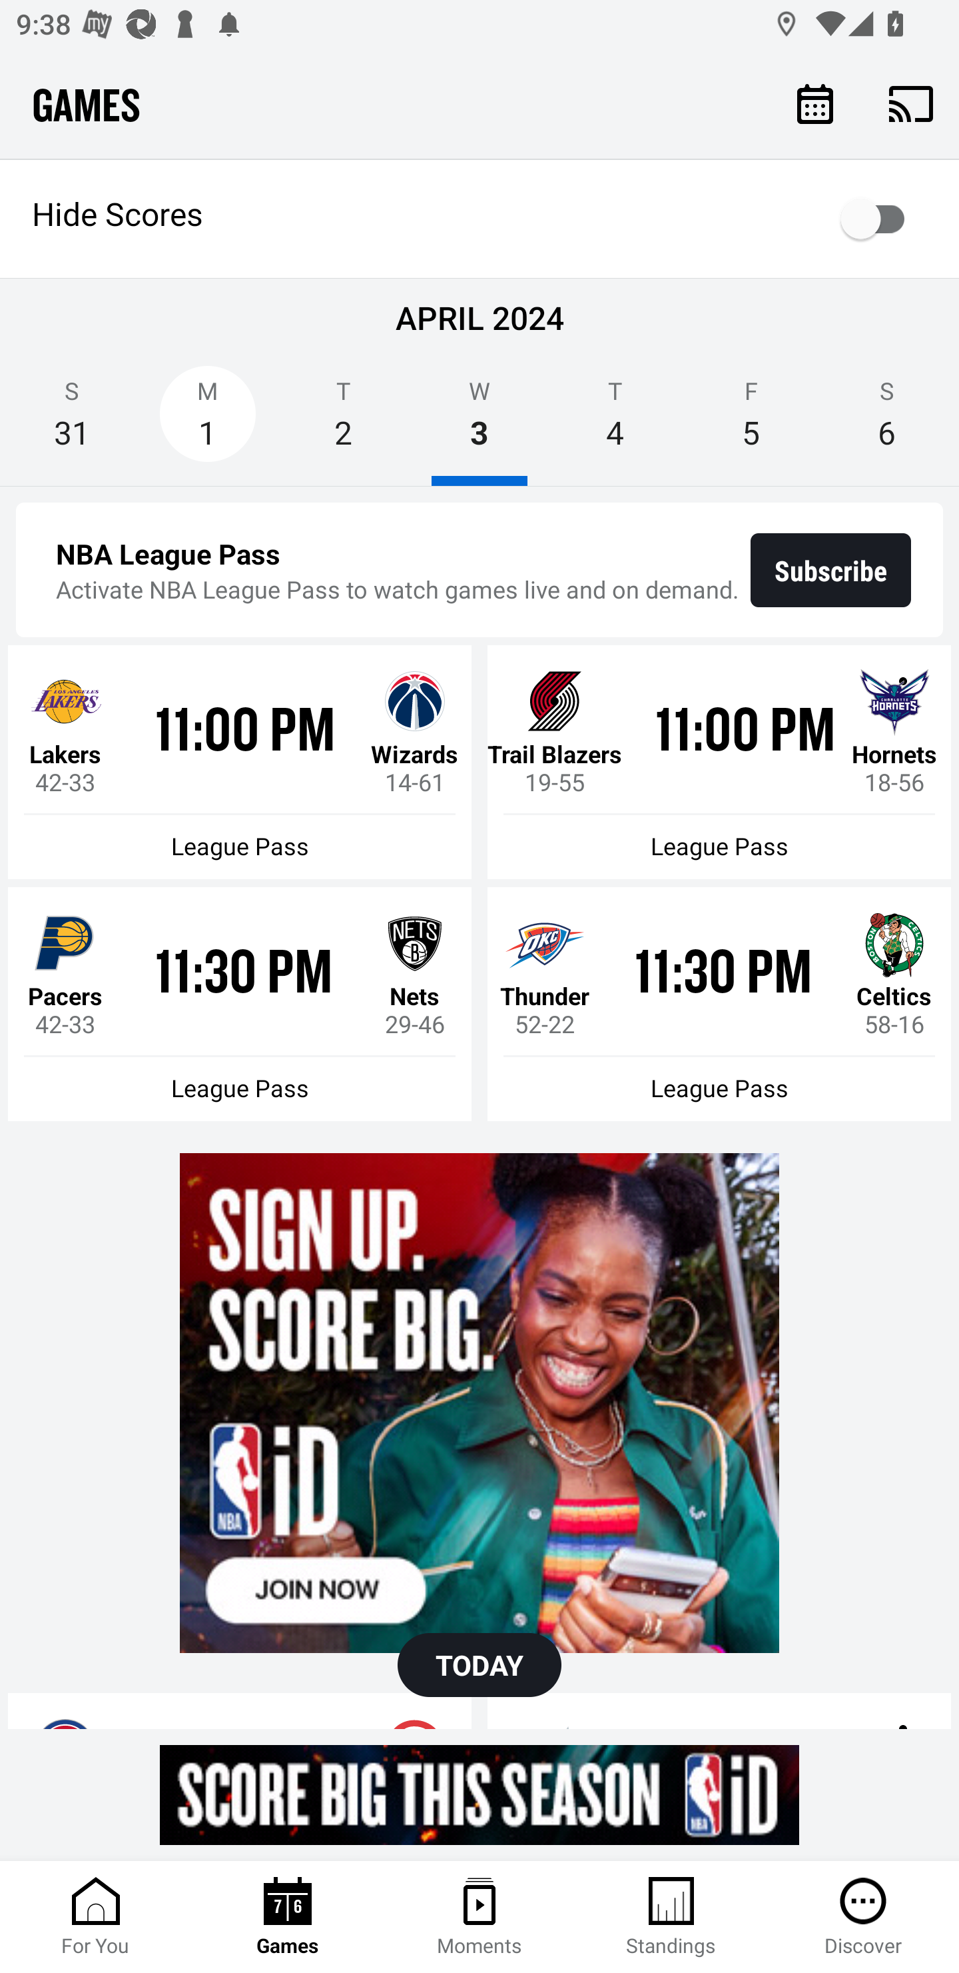 The width and height of the screenshot is (959, 1973). Describe the element at coordinates (72, 421) in the screenshot. I see `S 31` at that location.